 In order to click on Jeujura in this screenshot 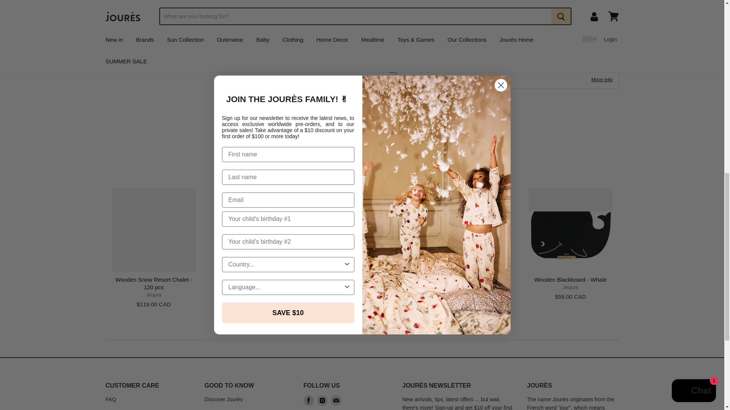, I will do `click(466, 287)`.